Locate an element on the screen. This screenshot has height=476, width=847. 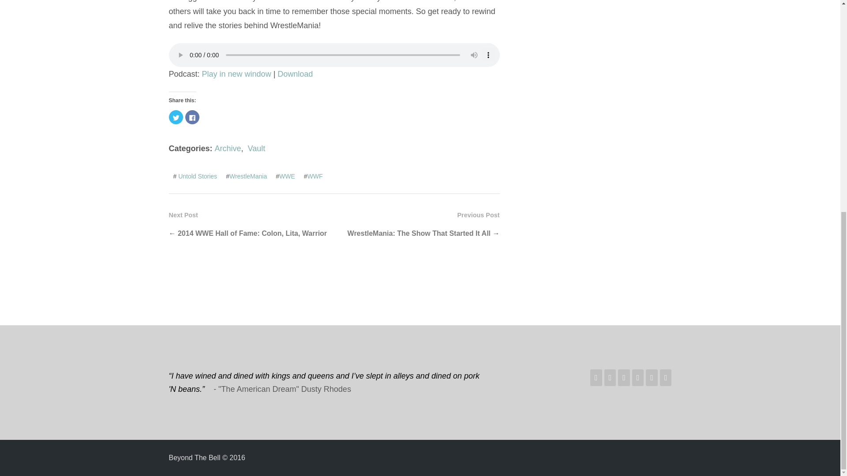
WWE is located at coordinates (287, 176).